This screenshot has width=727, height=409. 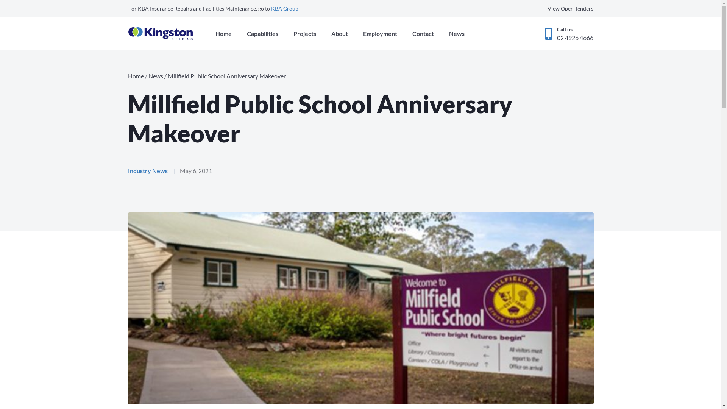 I want to click on Employment, so click(x=380, y=34).